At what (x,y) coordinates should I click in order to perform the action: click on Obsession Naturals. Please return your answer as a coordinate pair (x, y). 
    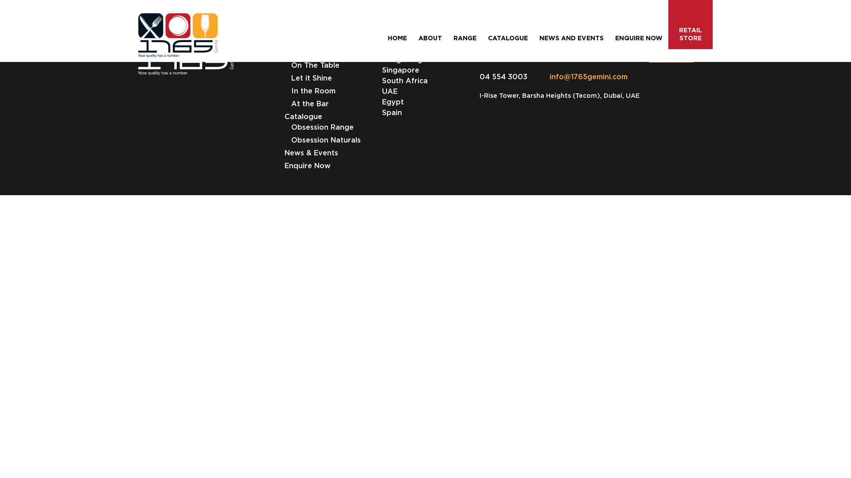
    Looking at the image, I should click on (326, 141).